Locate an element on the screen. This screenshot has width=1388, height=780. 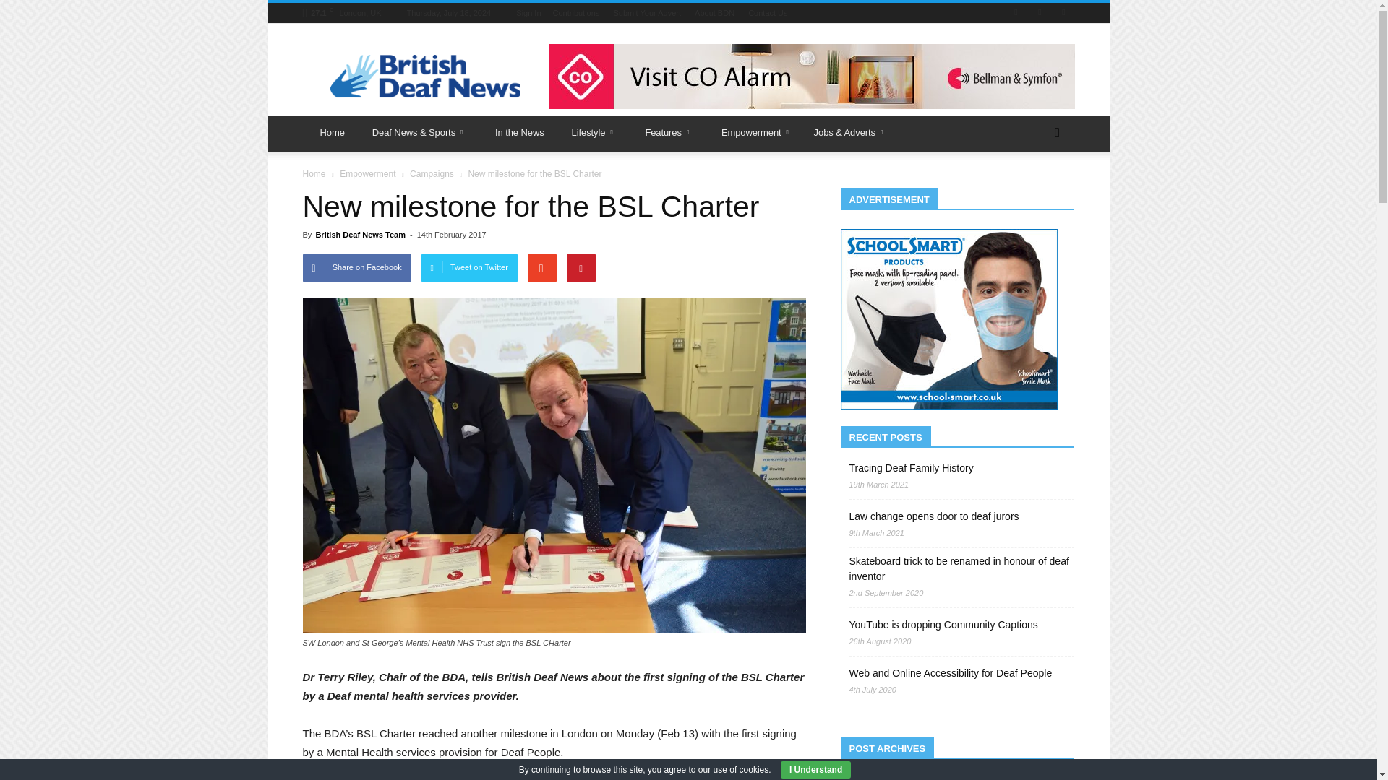
Instagram is located at coordinates (1040, 13).